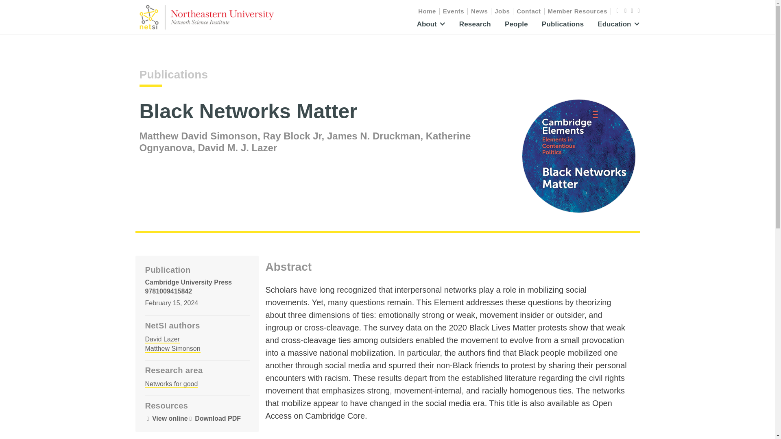  I want to click on Matthew Simonson, so click(172, 349).